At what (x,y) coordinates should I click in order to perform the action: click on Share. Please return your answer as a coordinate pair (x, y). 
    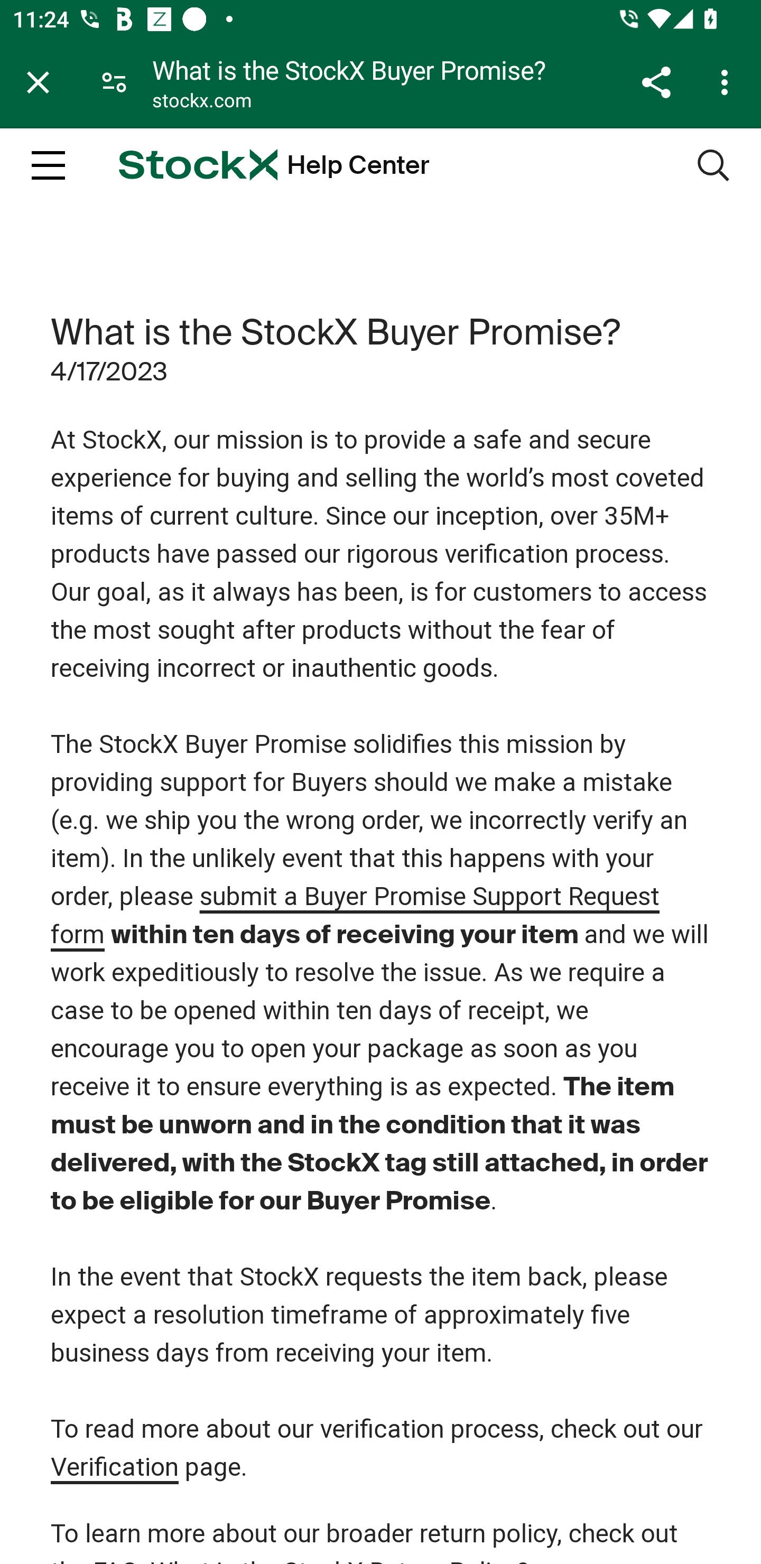
    Looking at the image, I should click on (656, 82).